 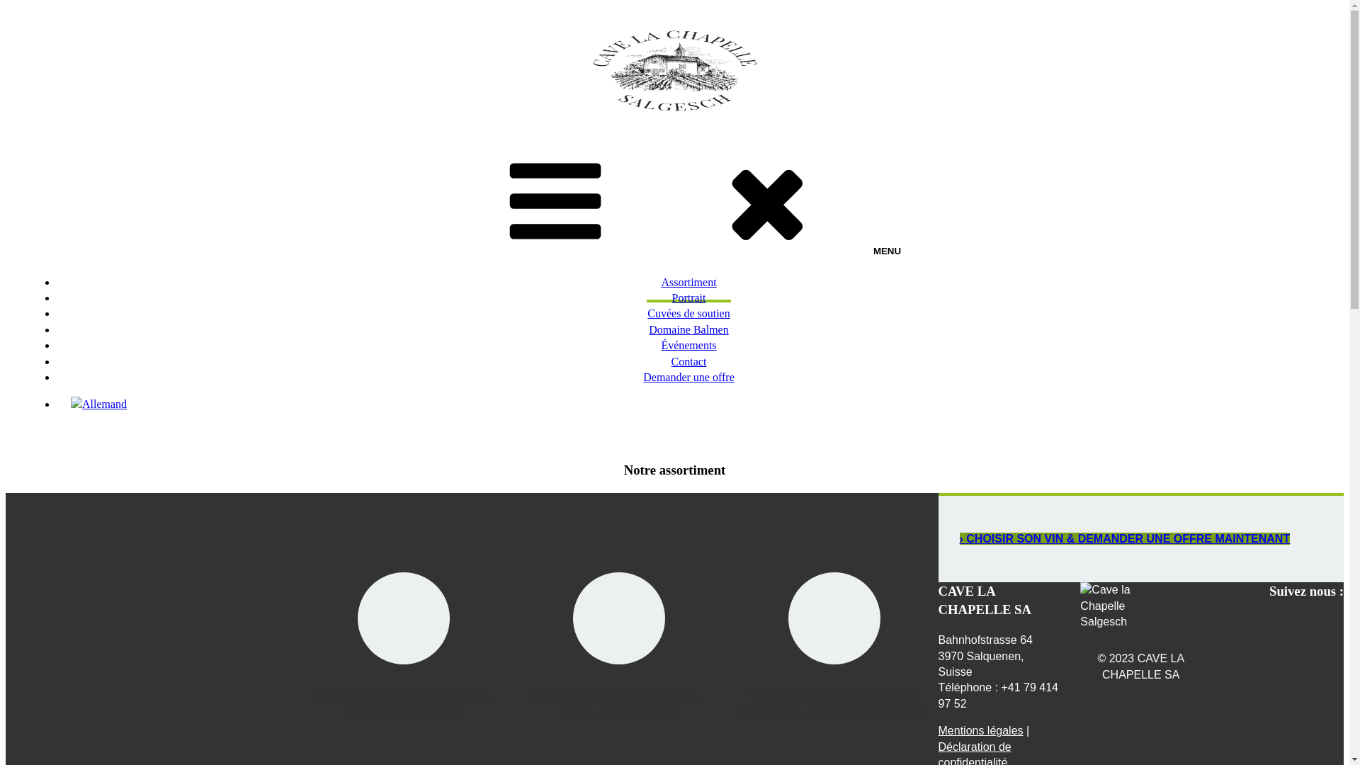 What do you see at coordinates (1123, 606) in the screenshot?
I see `Cave la Chapelle Salgesch` at bounding box center [1123, 606].